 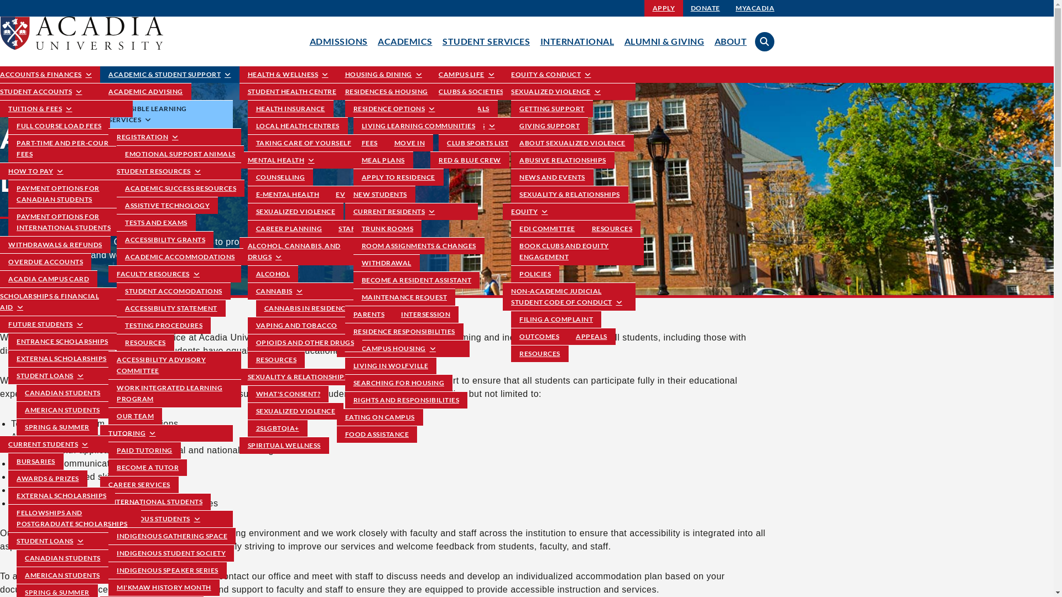 What do you see at coordinates (379, 417) in the screenshot?
I see `EATING ON CAMPUS` at bounding box center [379, 417].